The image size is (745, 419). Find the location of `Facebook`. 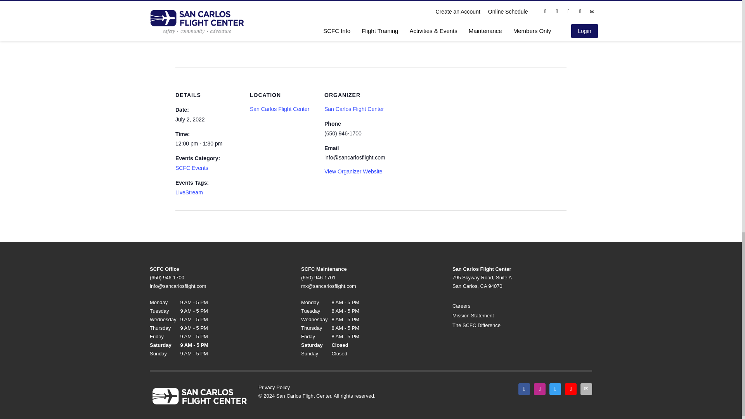

Facebook is located at coordinates (524, 389).